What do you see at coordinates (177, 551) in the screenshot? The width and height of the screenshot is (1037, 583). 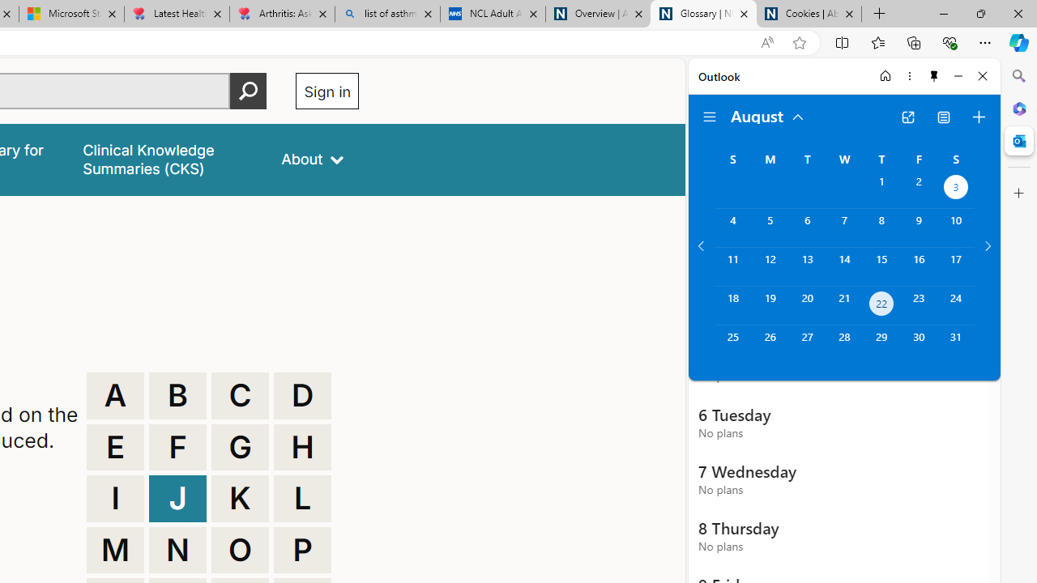 I see `N` at bounding box center [177, 551].